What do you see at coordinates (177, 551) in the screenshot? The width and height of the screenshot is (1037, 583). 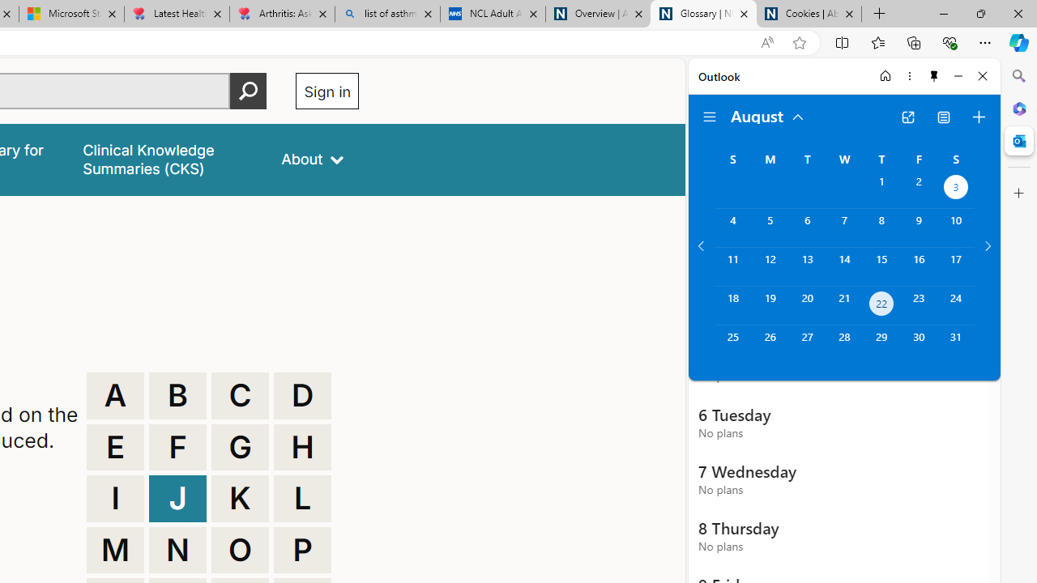 I see `N` at bounding box center [177, 551].